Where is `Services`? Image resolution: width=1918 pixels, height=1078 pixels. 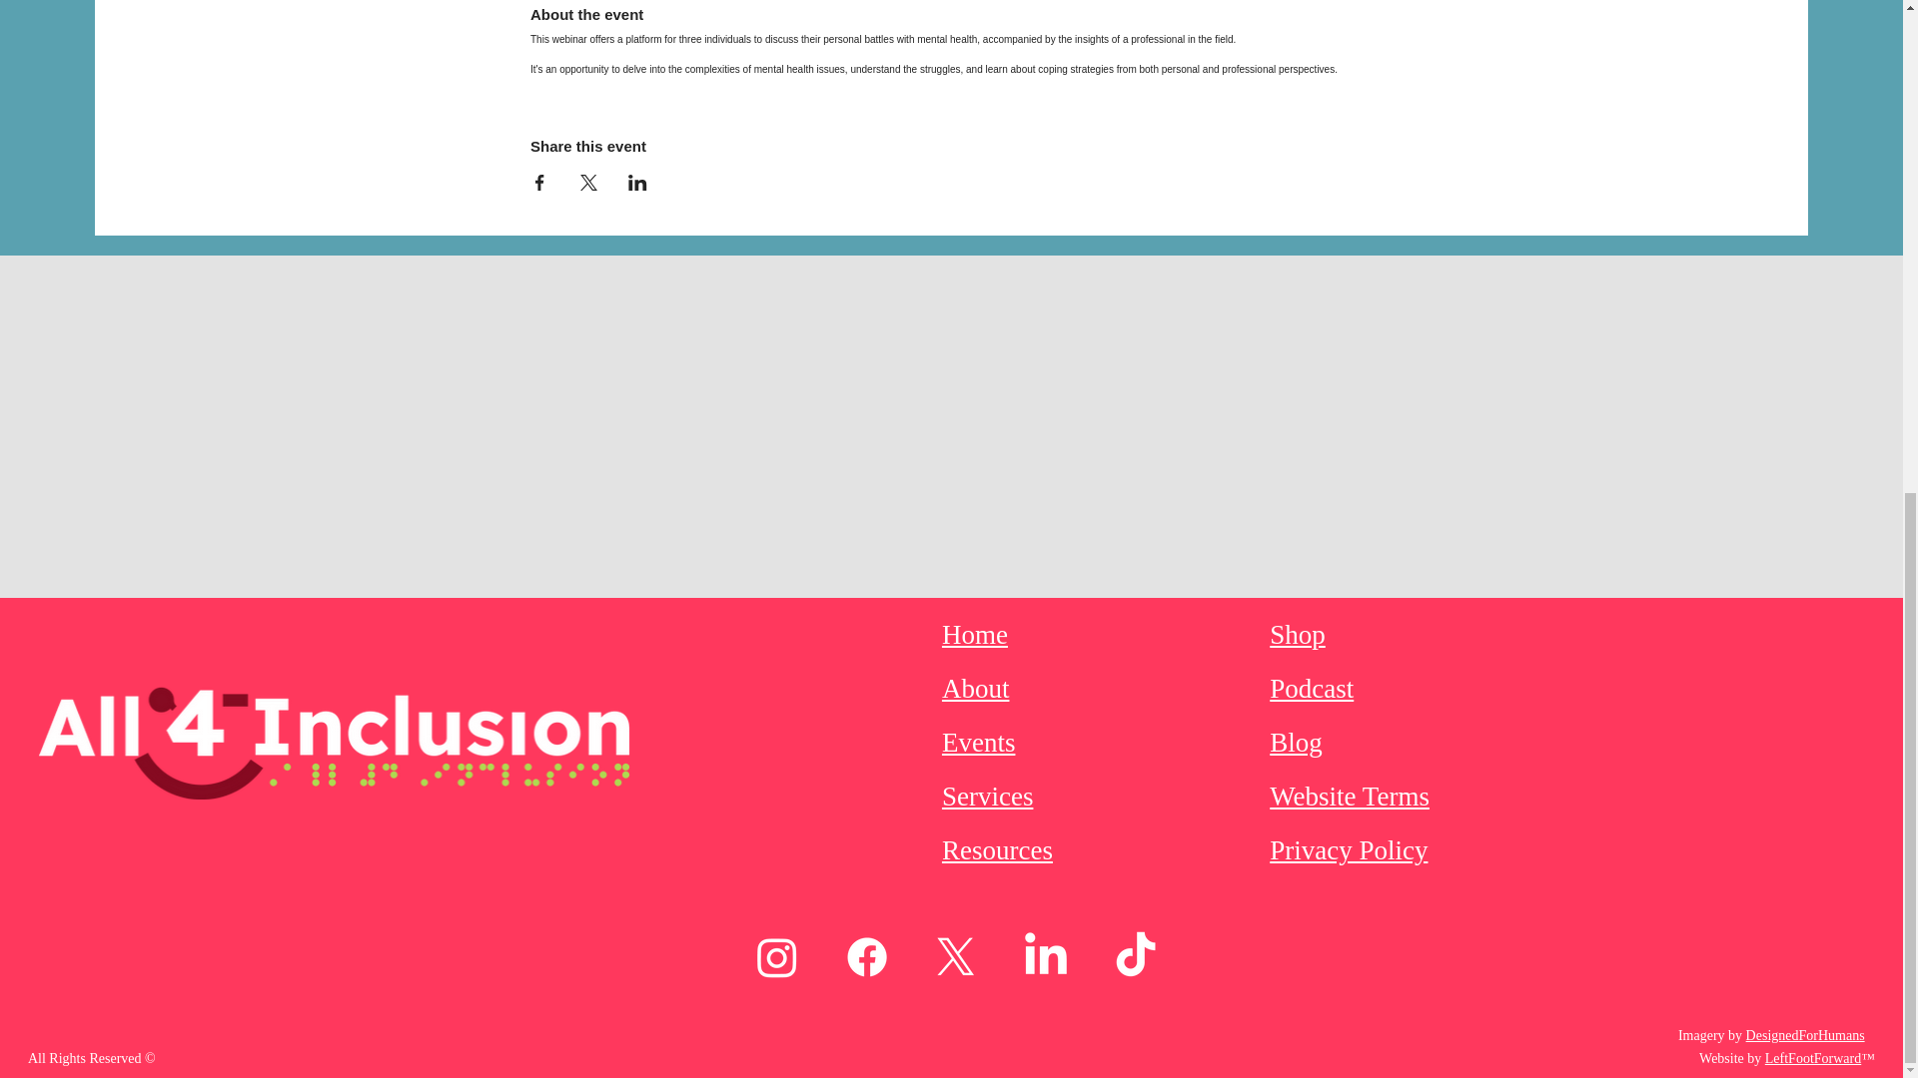
Services is located at coordinates (987, 797).